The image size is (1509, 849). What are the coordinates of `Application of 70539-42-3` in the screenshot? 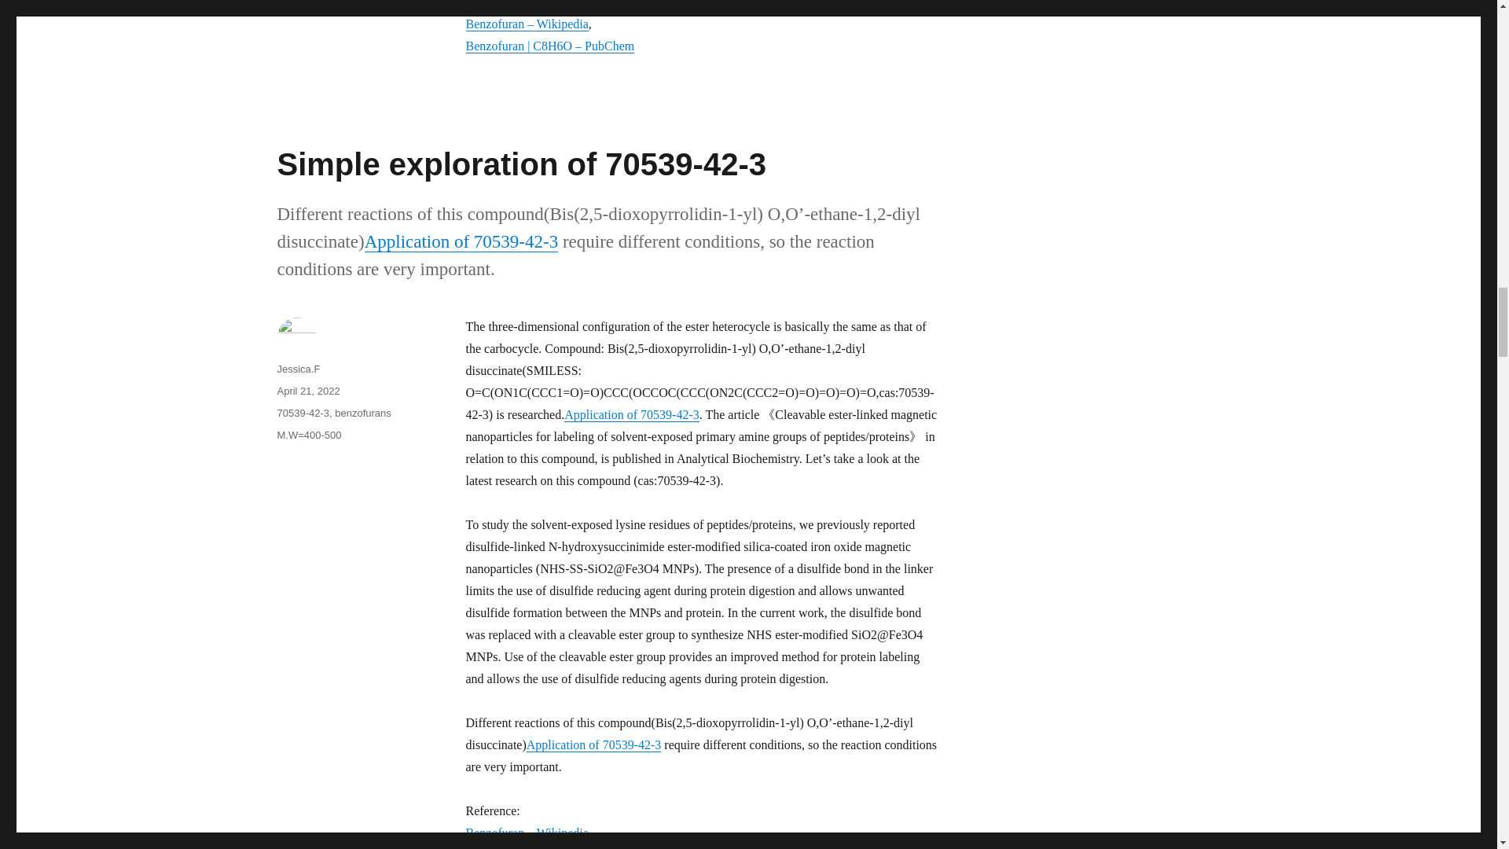 It's located at (461, 241).